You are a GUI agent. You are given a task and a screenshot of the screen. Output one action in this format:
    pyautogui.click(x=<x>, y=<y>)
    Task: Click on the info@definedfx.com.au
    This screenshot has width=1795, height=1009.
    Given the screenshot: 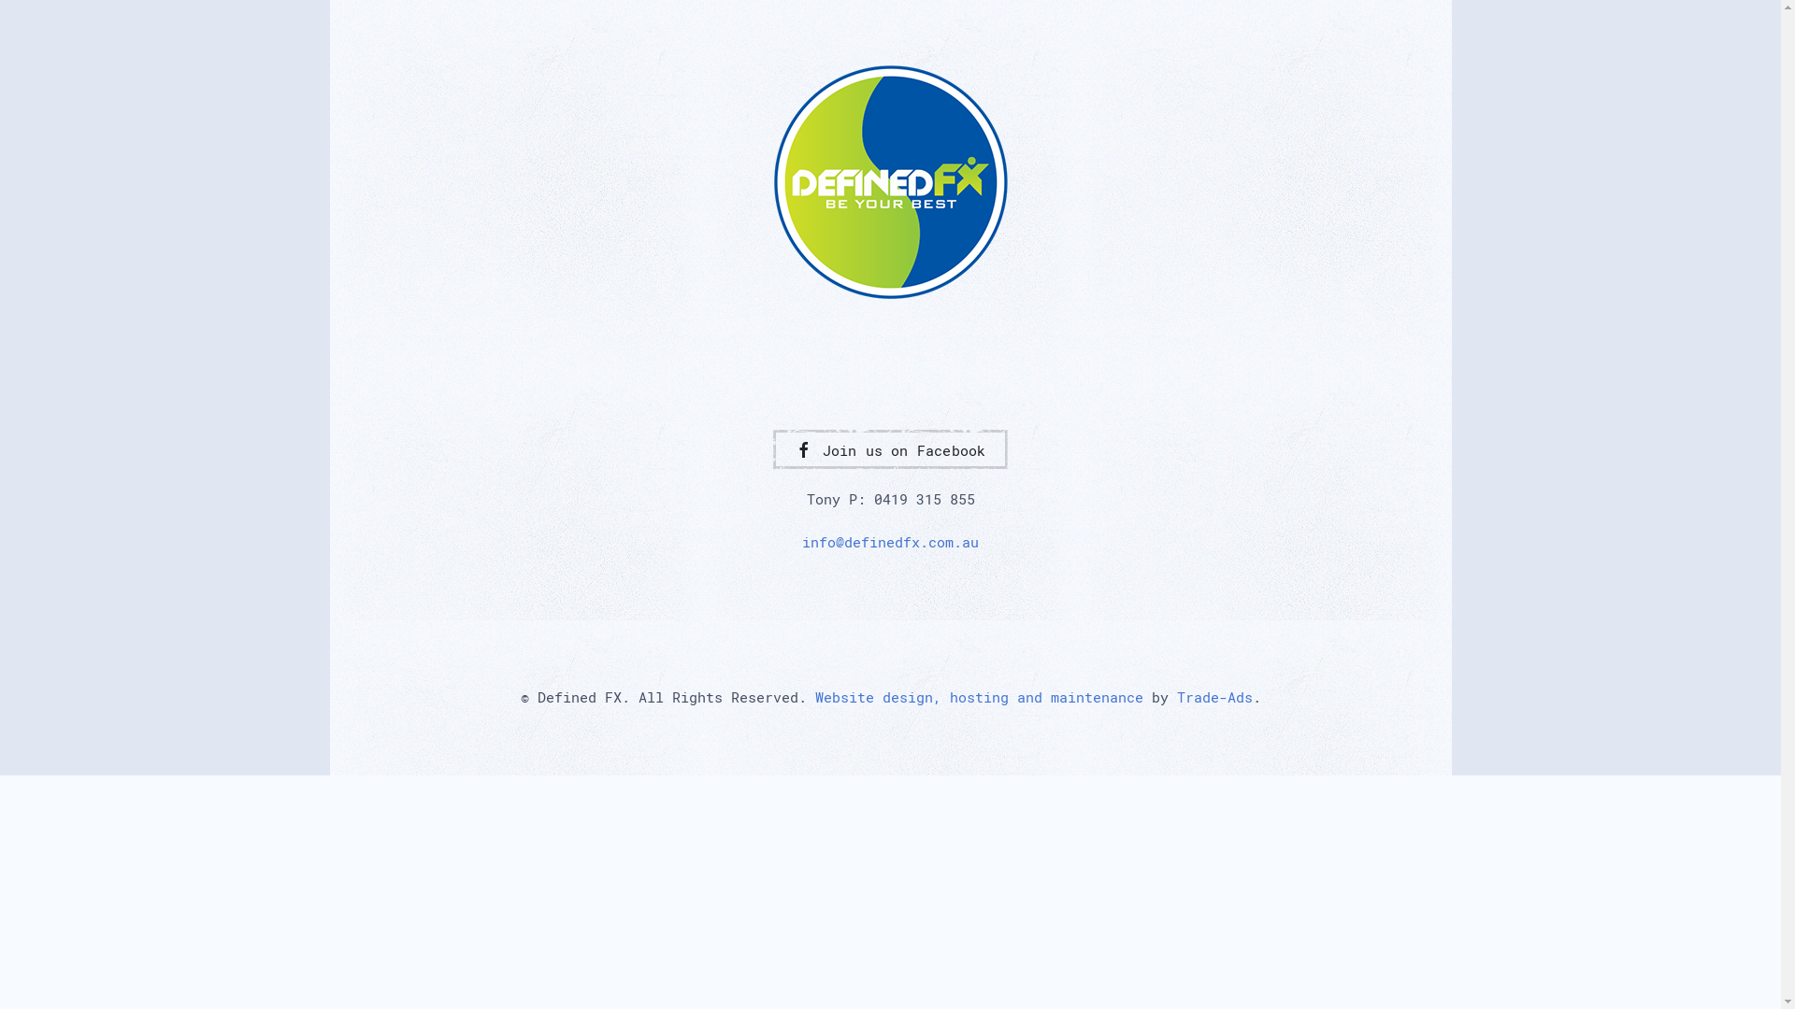 What is the action you would take?
    pyautogui.click(x=890, y=542)
    